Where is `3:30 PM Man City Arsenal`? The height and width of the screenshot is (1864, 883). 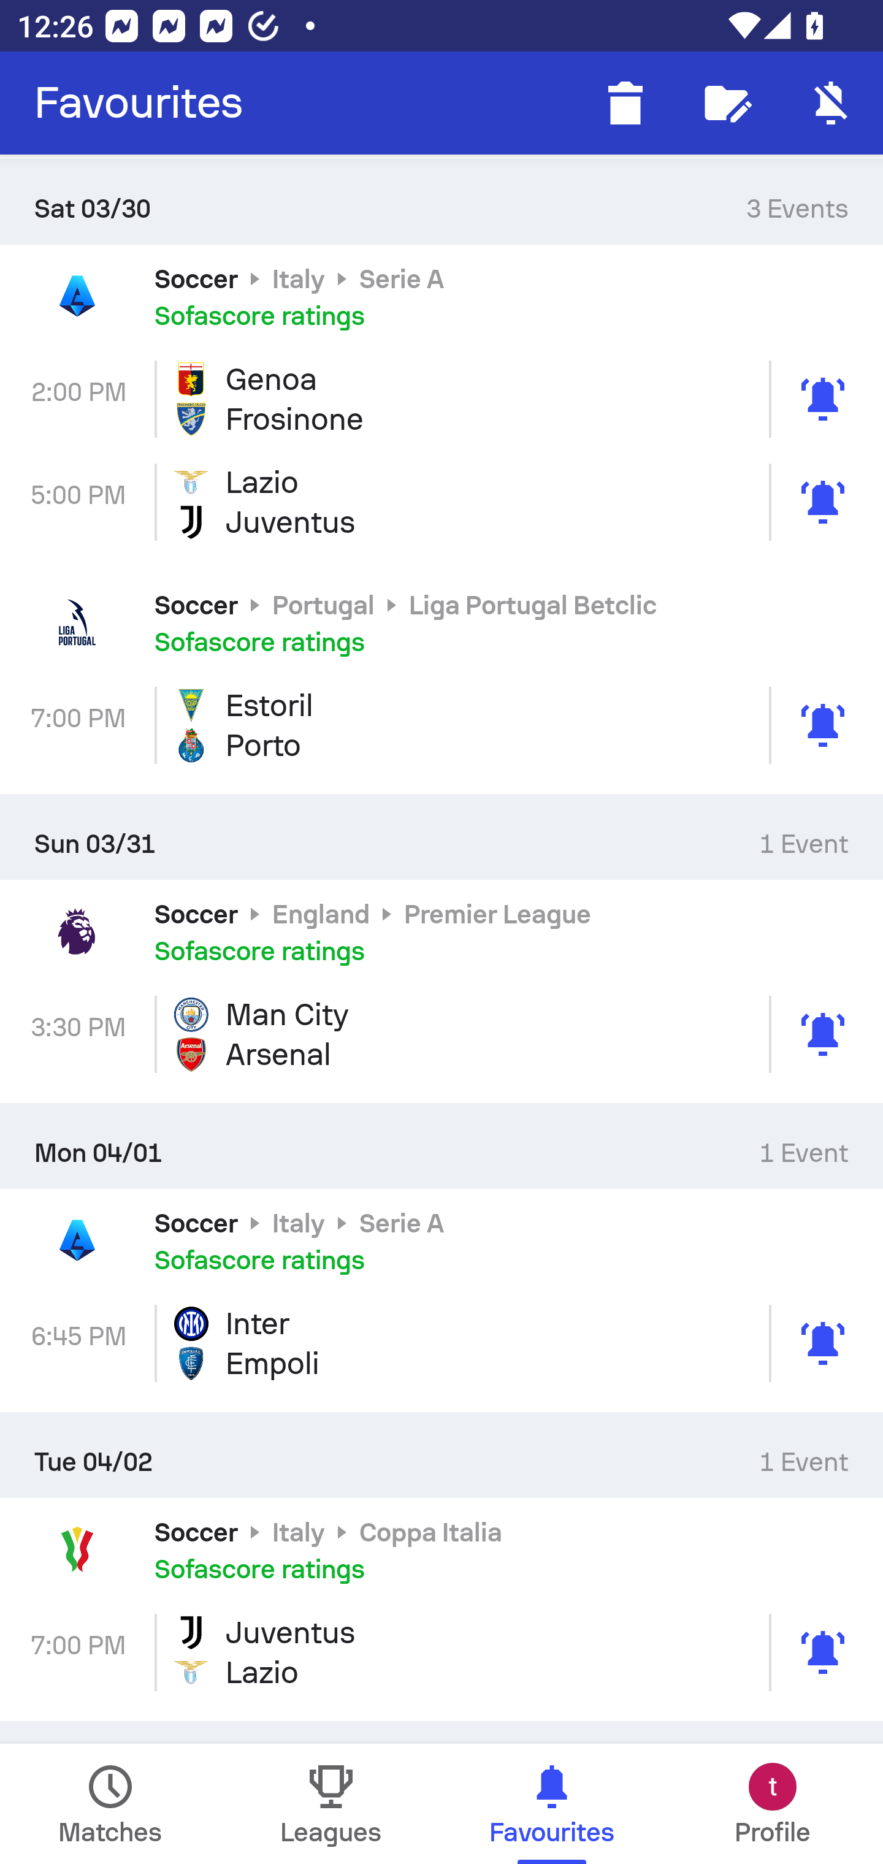 3:30 PM Man City Arsenal is located at coordinates (442, 1034).